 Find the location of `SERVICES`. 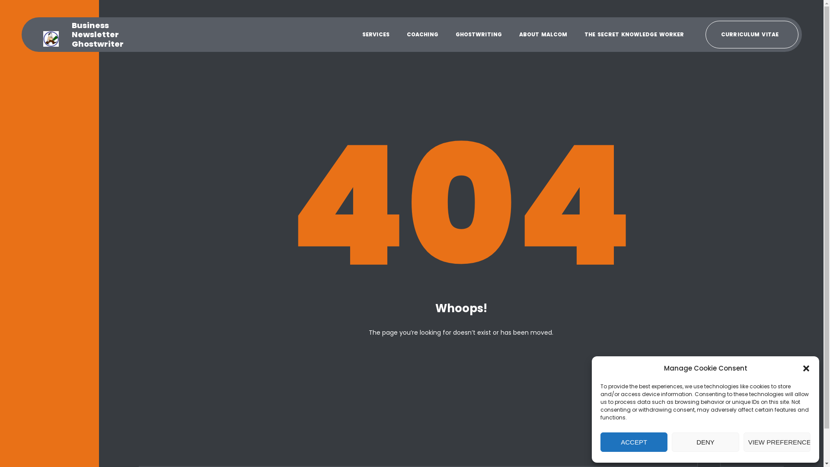

SERVICES is located at coordinates (376, 35).